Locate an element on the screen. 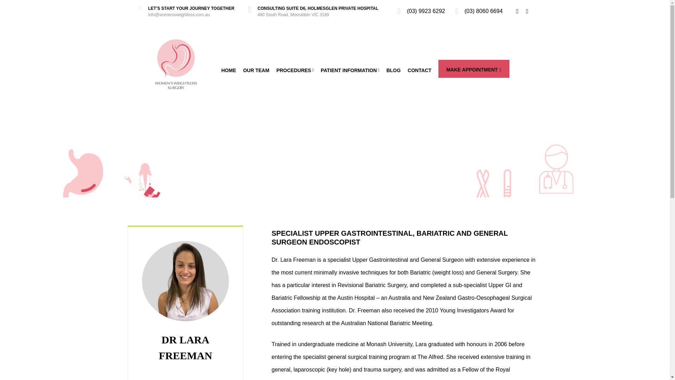 The width and height of the screenshot is (675, 380). BLOG is located at coordinates (393, 70).